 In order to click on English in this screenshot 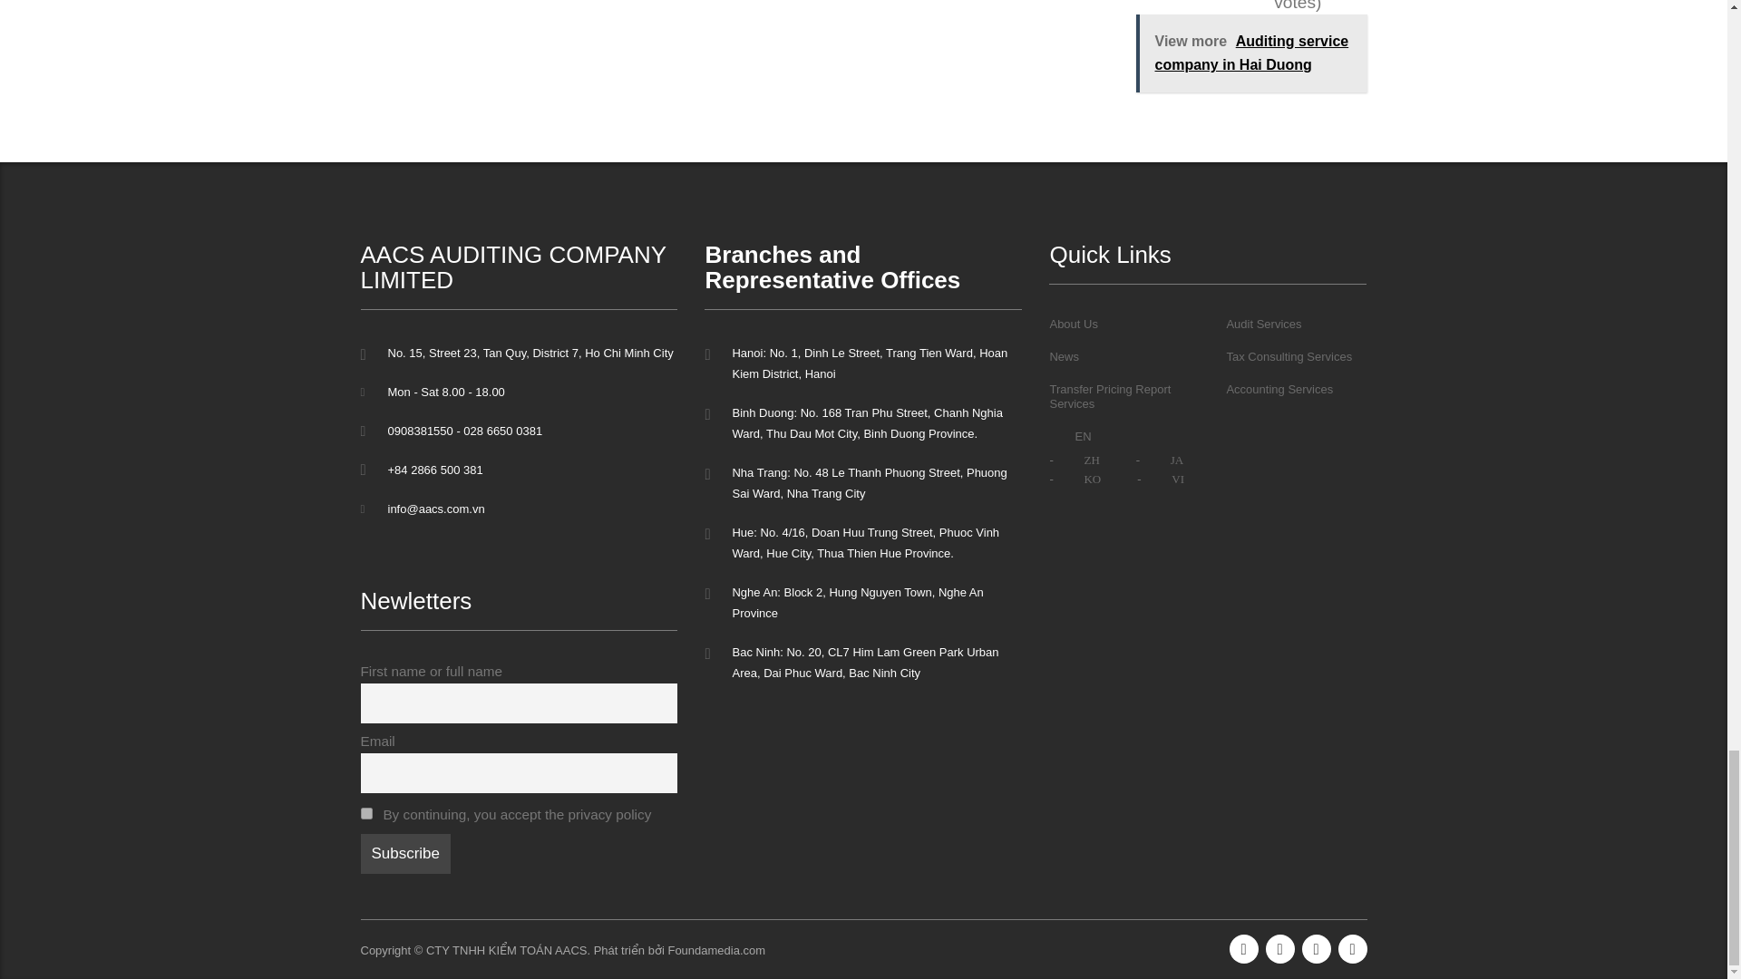, I will do `click(1061, 436)`.